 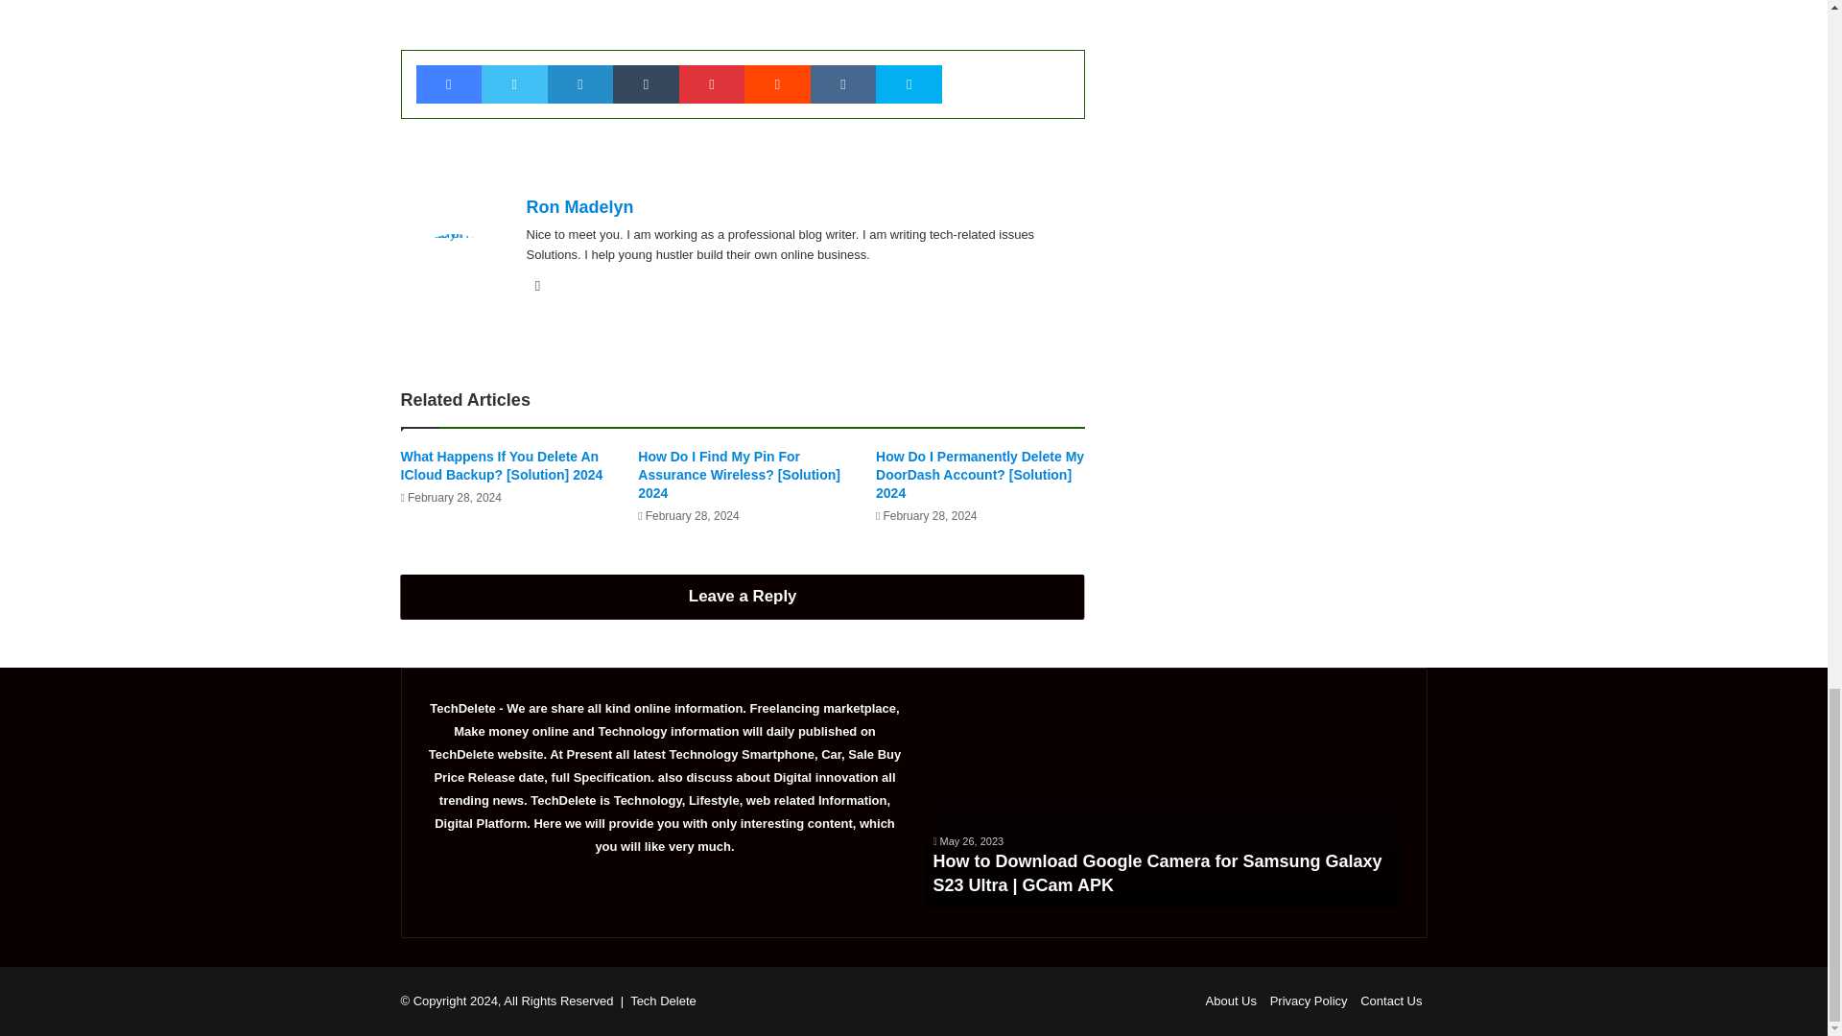 What do you see at coordinates (537, 286) in the screenshot?
I see `Website` at bounding box center [537, 286].